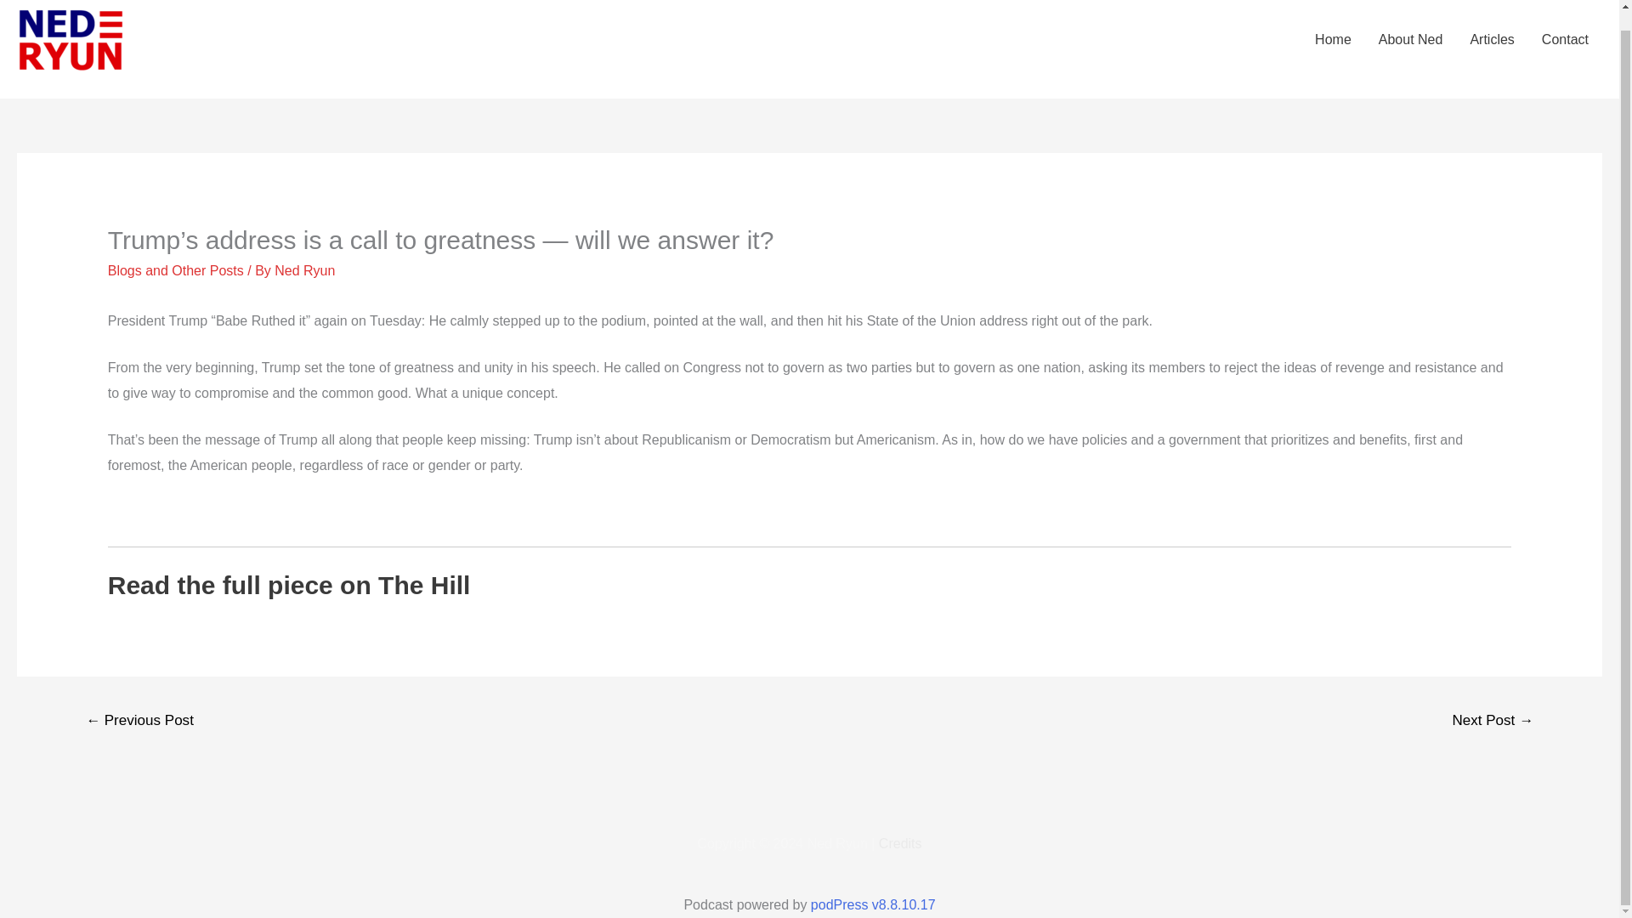 This screenshot has height=918, width=1632. I want to click on View all posts by Ned Ryun, so click(304, 270).